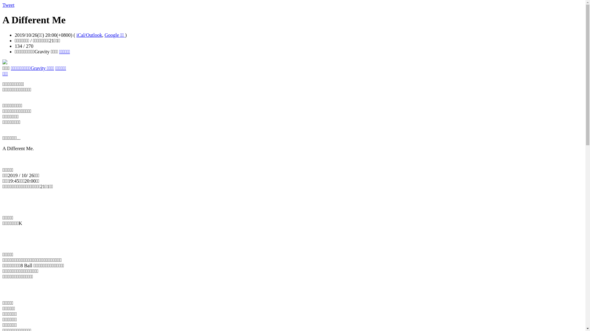 The width and height of the screenshot is (590, 331). Describe the element at coordinates (9, 5) in the screenshot. I see `Tweet` at that location.